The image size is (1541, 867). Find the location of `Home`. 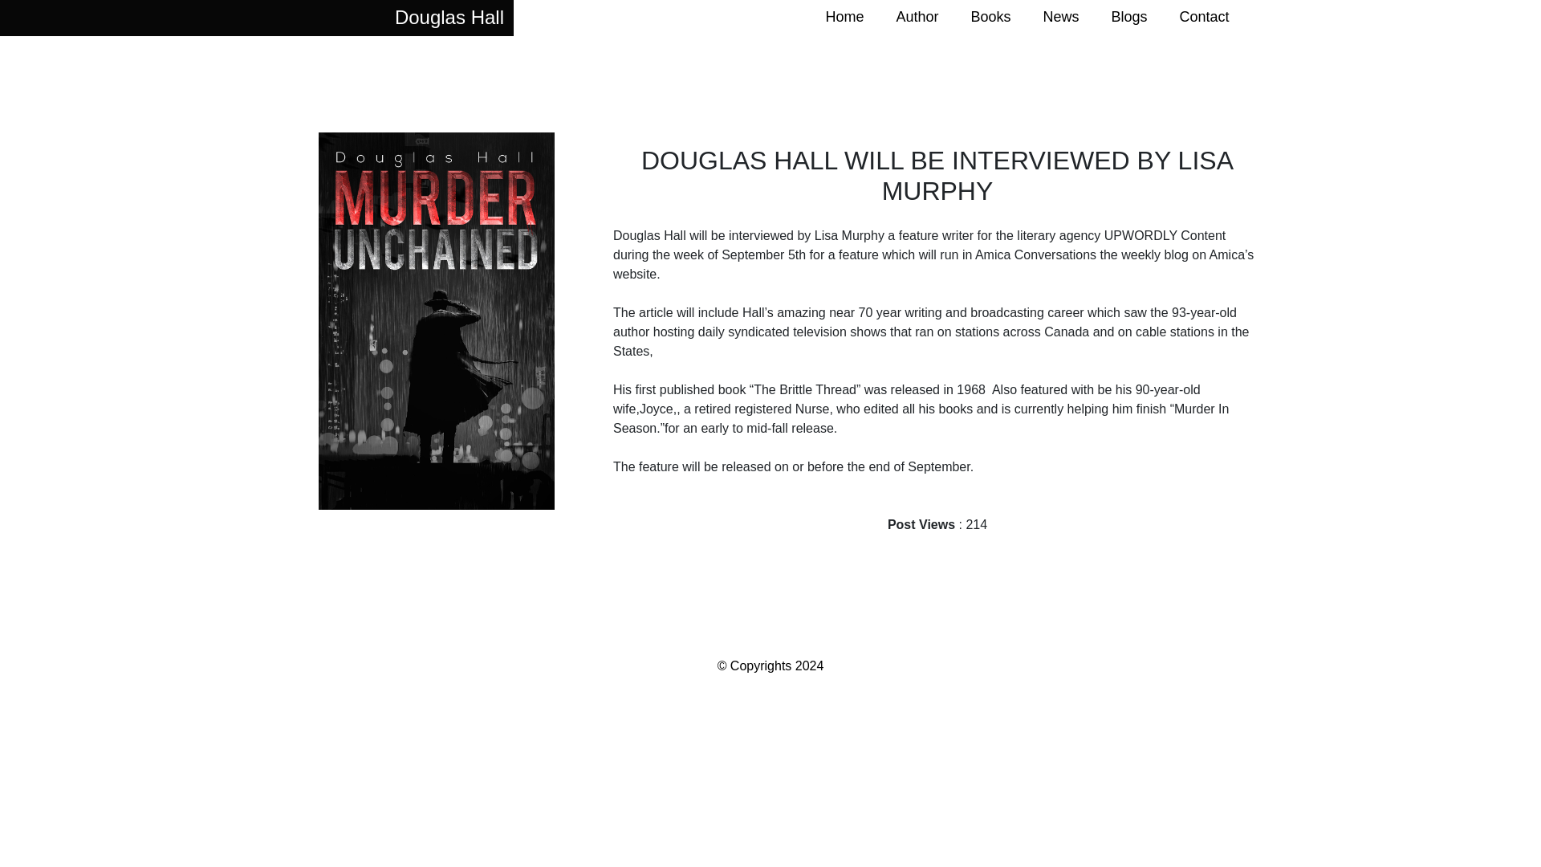

Home is located at coordinates (844, 16).